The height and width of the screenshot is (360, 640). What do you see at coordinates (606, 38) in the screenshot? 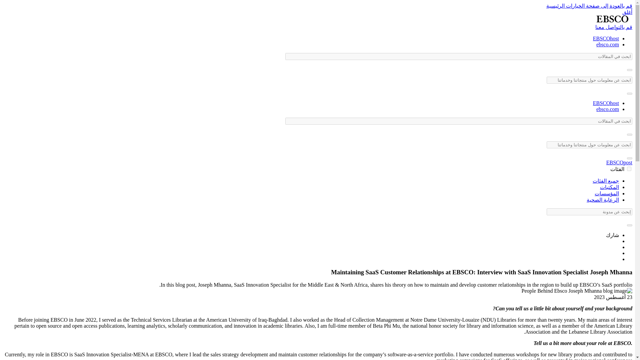
I see `EBSCOhost` at bounding box center [606, 38].